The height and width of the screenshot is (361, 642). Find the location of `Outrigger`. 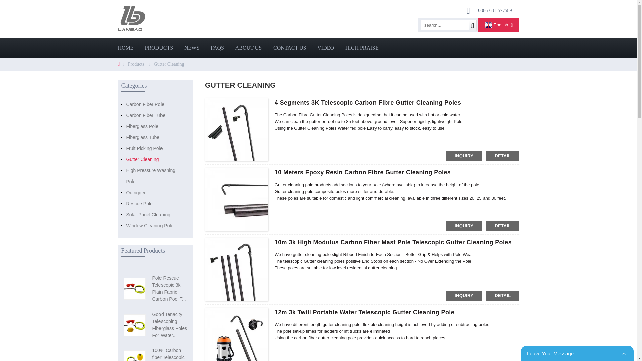

Outrigger is located at coordinates (155, 193).